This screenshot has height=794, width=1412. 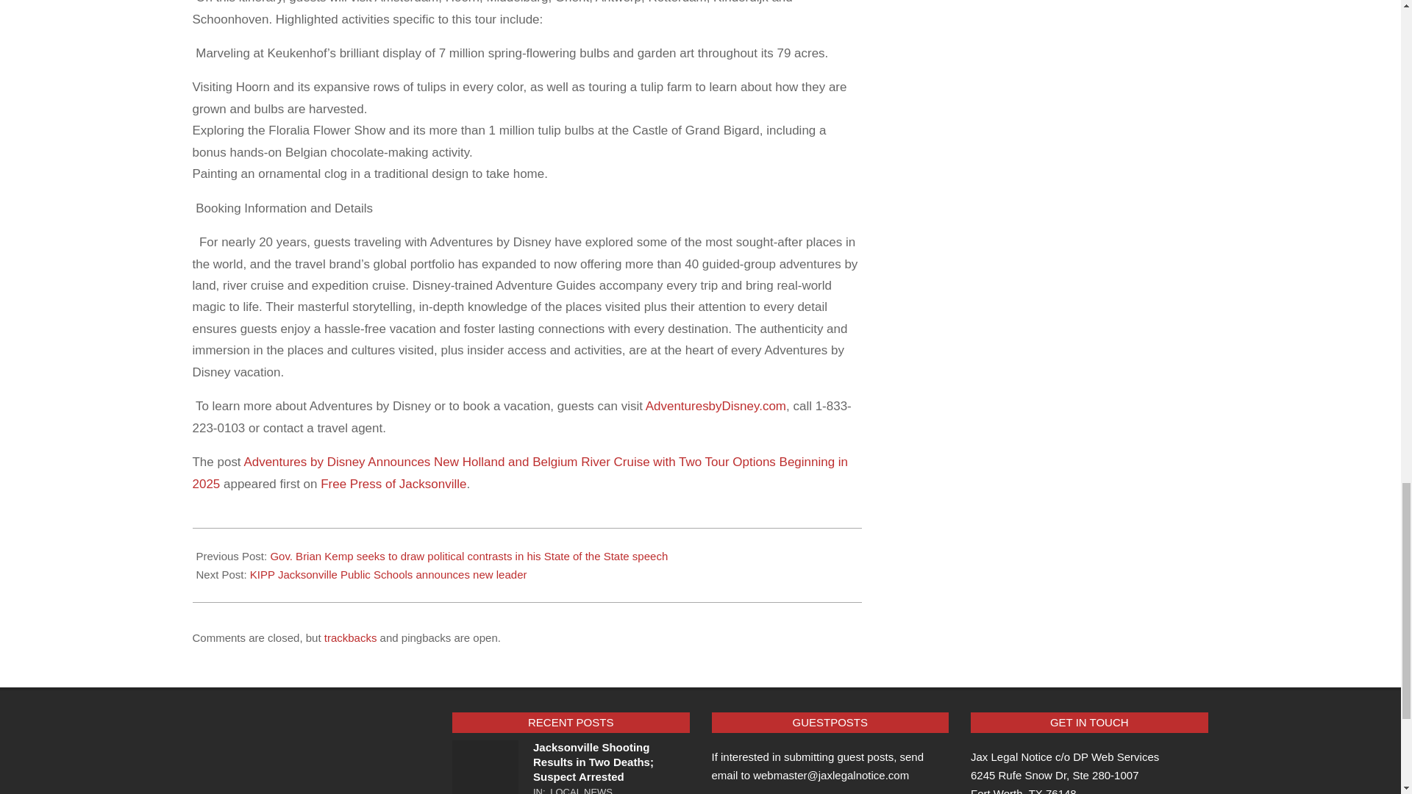 I want to click on trackbacks, so click(x=350, y=637).